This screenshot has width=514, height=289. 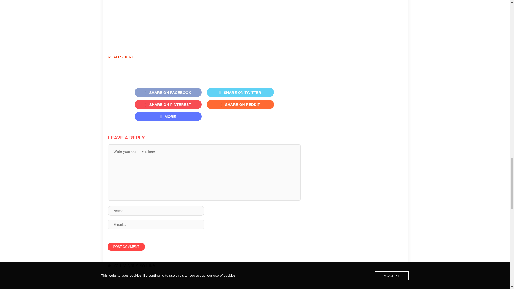 I want to click on Post Comment, so click(x=126, y=247).